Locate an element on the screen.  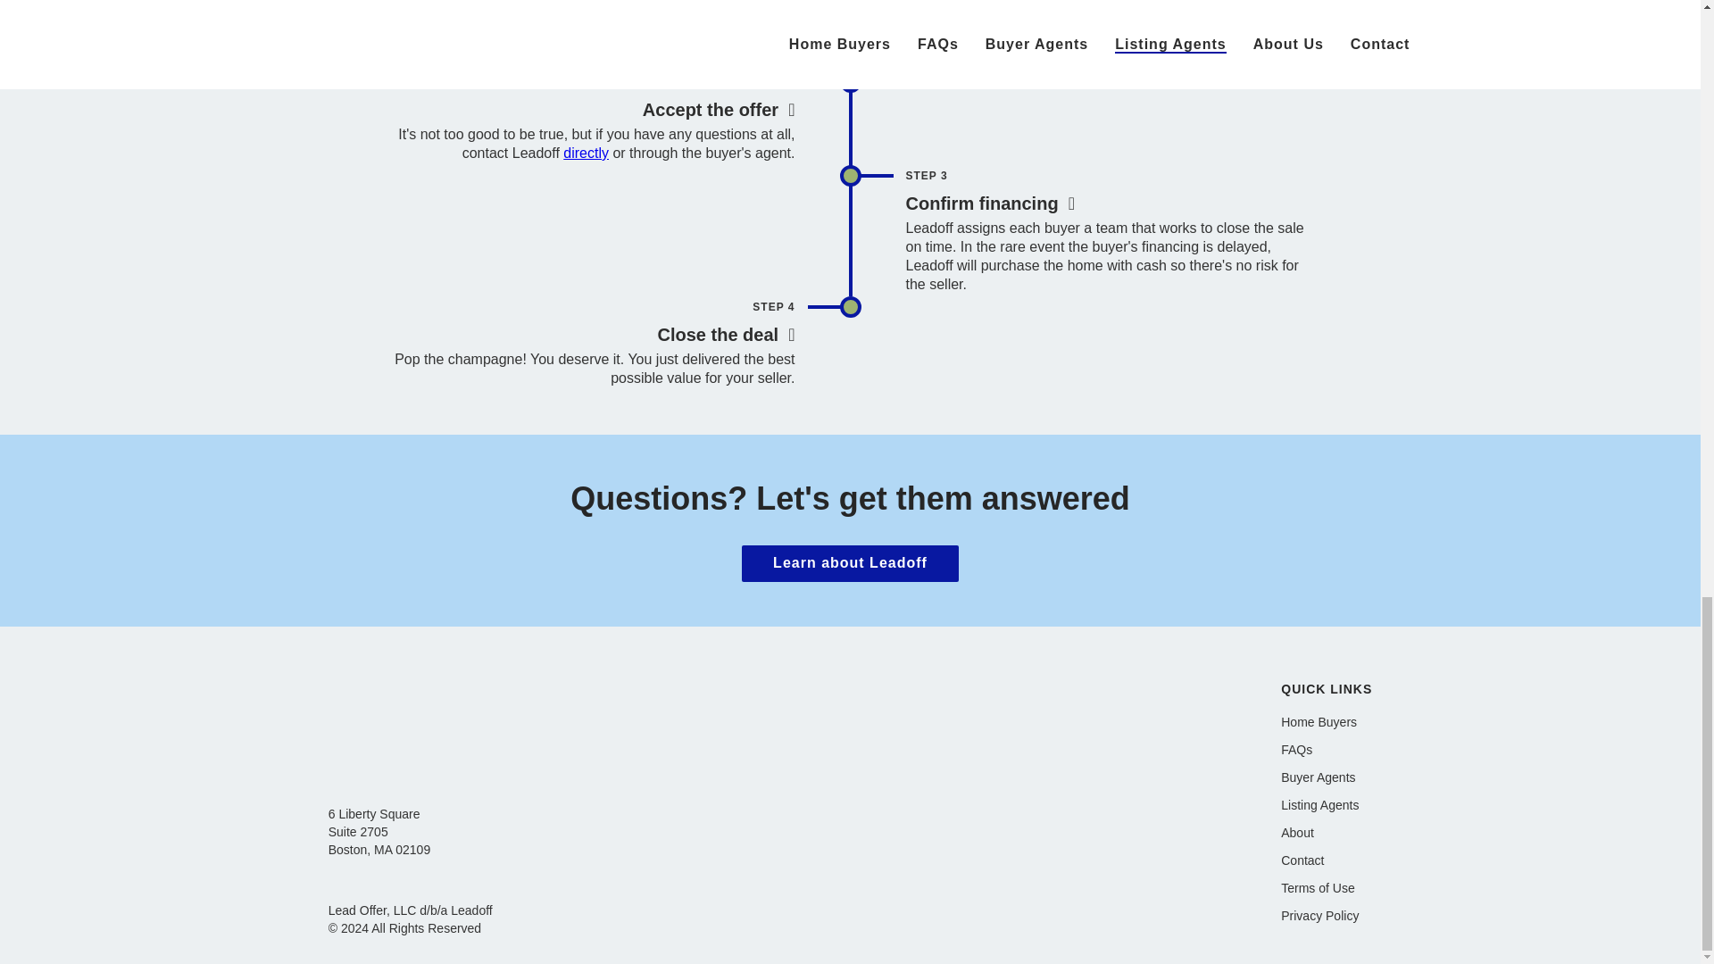
Privacy Policy is located at coordinates (1327, 916).